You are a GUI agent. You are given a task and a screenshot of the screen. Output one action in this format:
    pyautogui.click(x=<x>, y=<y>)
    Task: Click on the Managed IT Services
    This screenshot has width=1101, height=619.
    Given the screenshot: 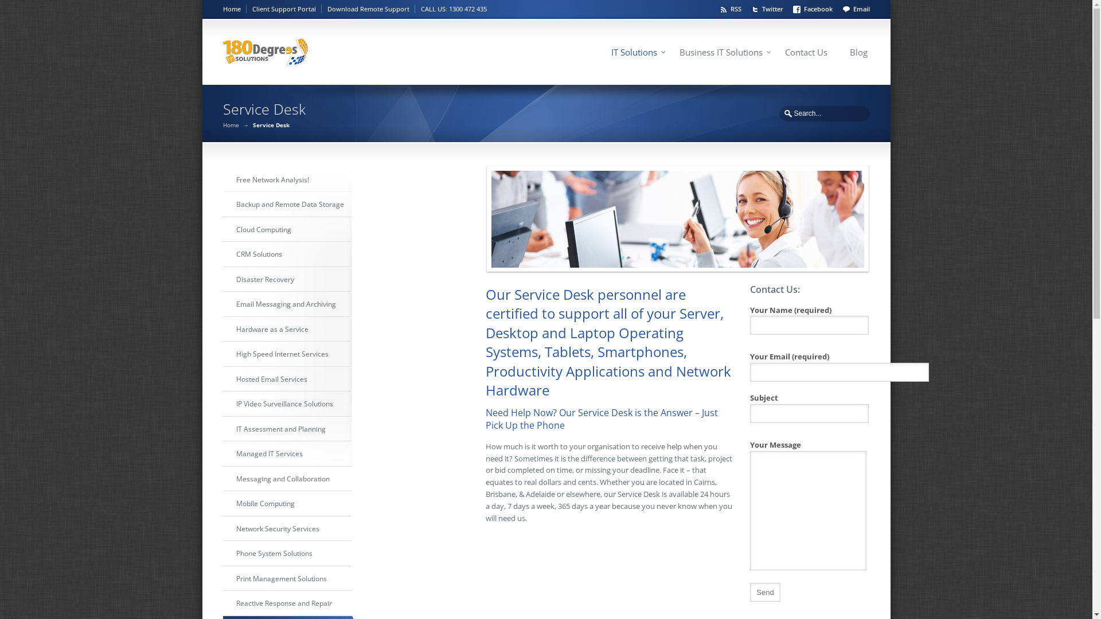 What is the action you would take?
    pyautogui.click(x=287, y=454)
    